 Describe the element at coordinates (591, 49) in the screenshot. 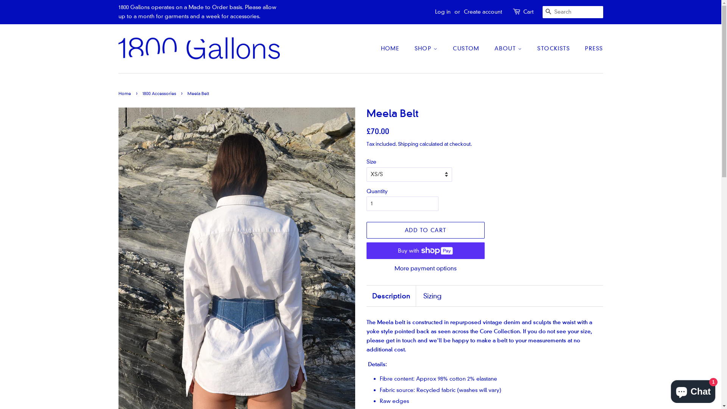

I see `PRESS` at that location.